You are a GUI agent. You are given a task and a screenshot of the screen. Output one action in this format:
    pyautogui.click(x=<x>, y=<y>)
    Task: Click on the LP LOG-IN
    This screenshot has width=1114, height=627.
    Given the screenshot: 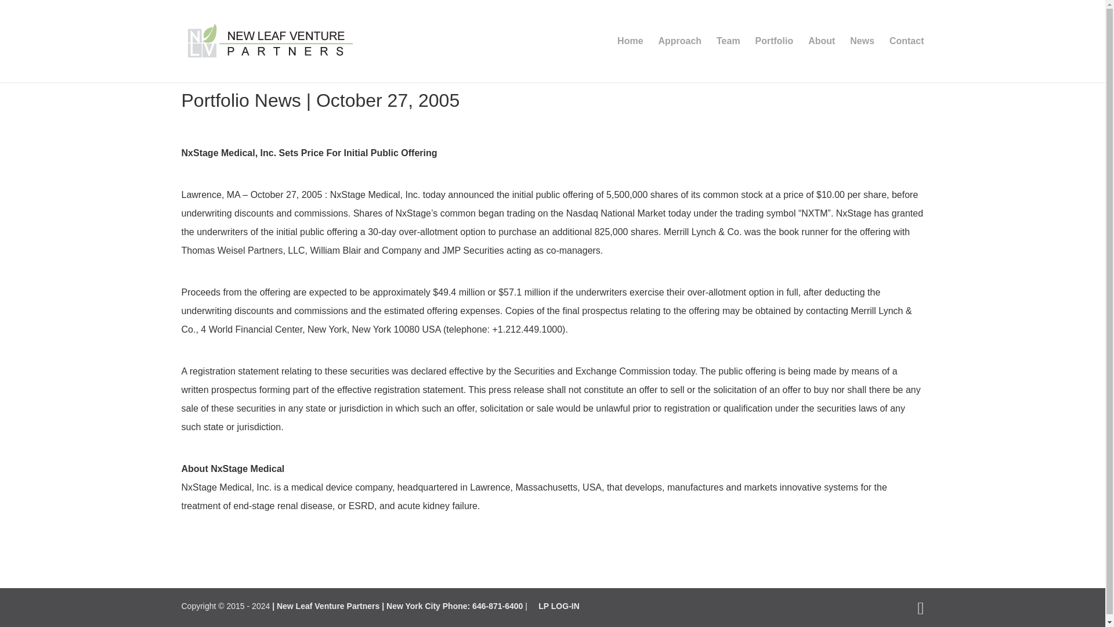 What is the action you would take?
    pyautogui.click(x=558, y=606)
    